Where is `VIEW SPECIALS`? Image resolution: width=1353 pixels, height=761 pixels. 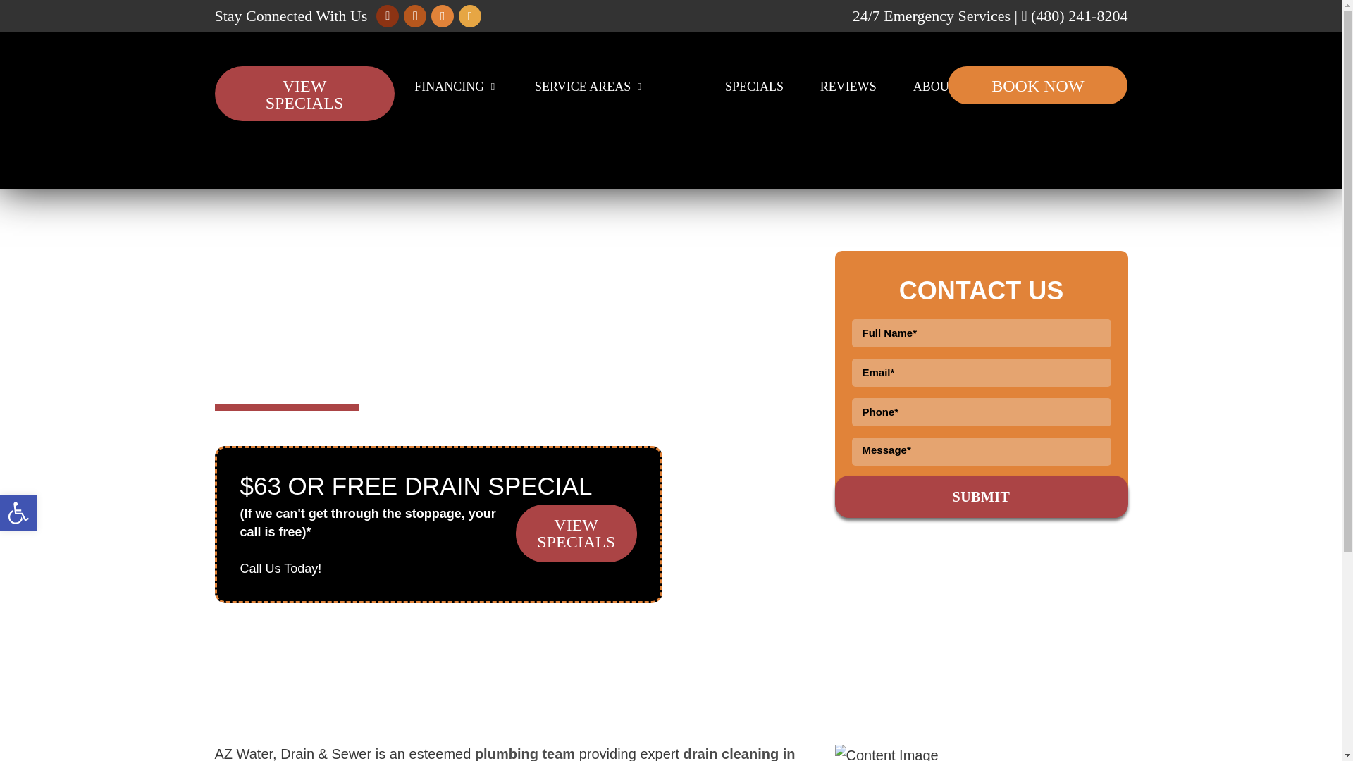
VIEW SPECIALS is located at coordinates (303, 93).